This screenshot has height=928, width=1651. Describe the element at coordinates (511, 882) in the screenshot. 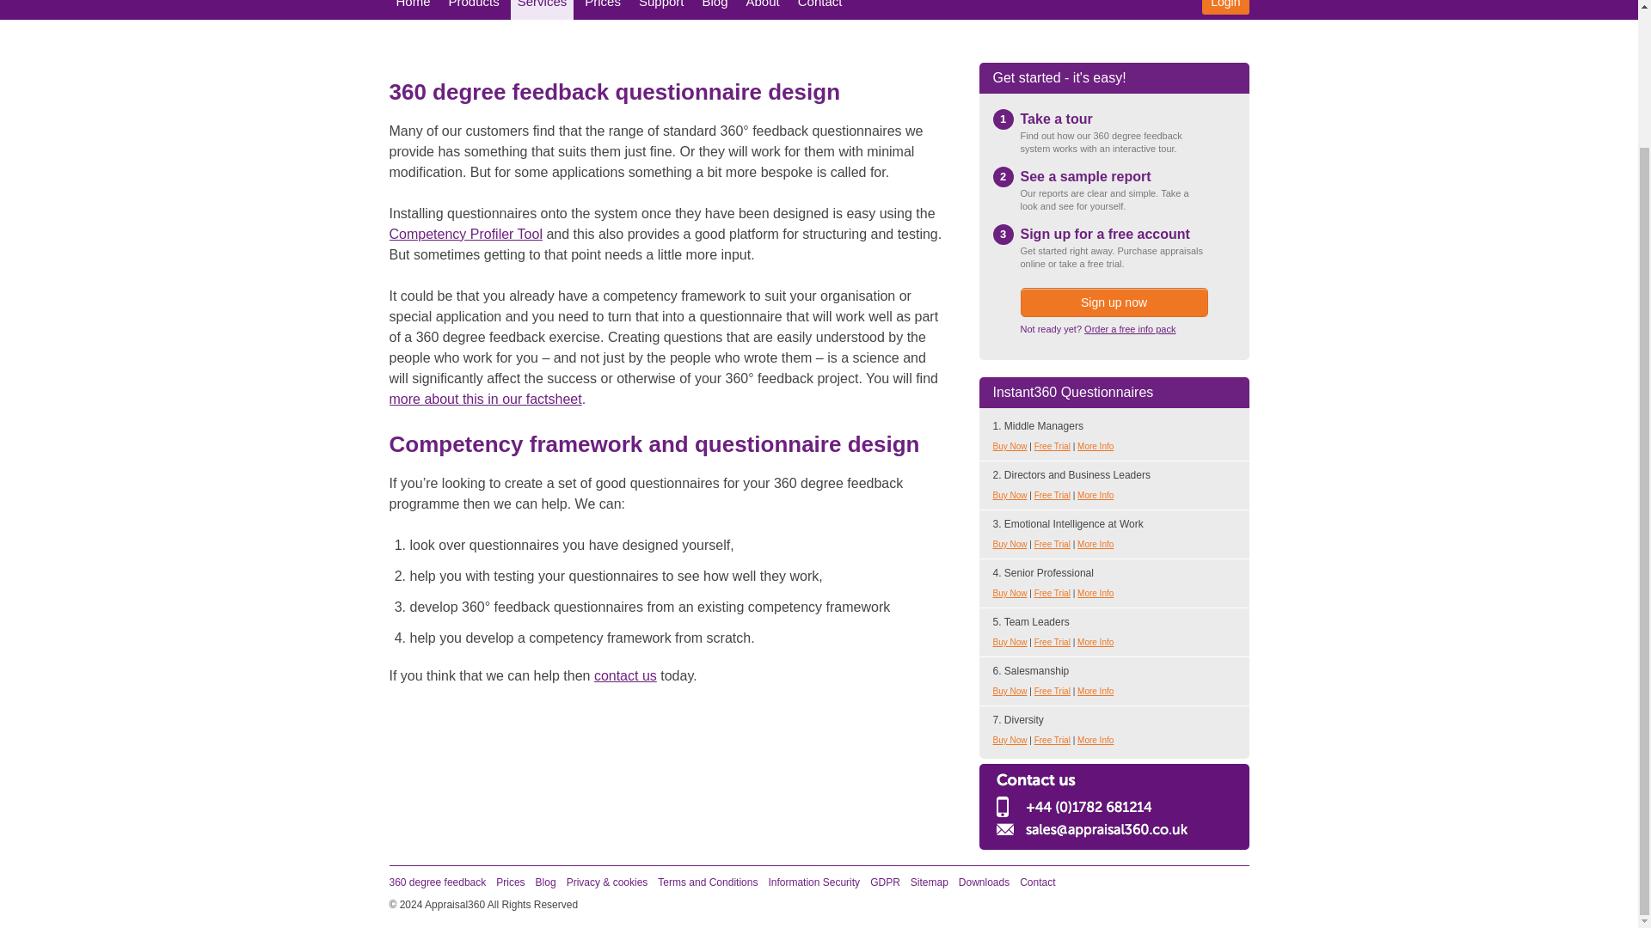

I see `Prices for 30 degree feedback surveys` at that location.